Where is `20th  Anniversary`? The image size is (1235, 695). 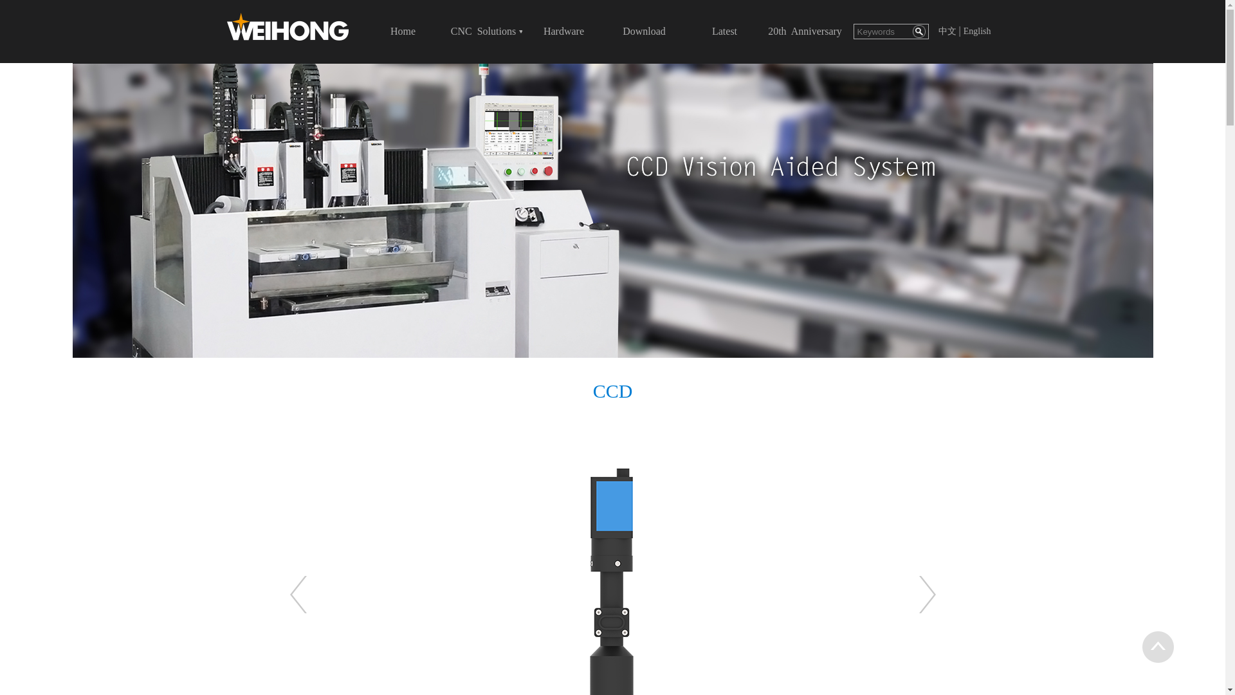
20th  Anniversary is located at coordinates (805, 31).